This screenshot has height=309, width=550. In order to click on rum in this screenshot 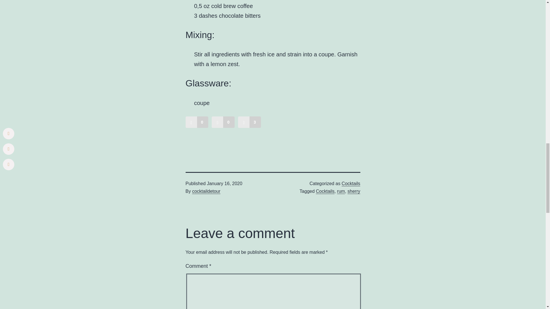, I will do `click(341, 191)`.